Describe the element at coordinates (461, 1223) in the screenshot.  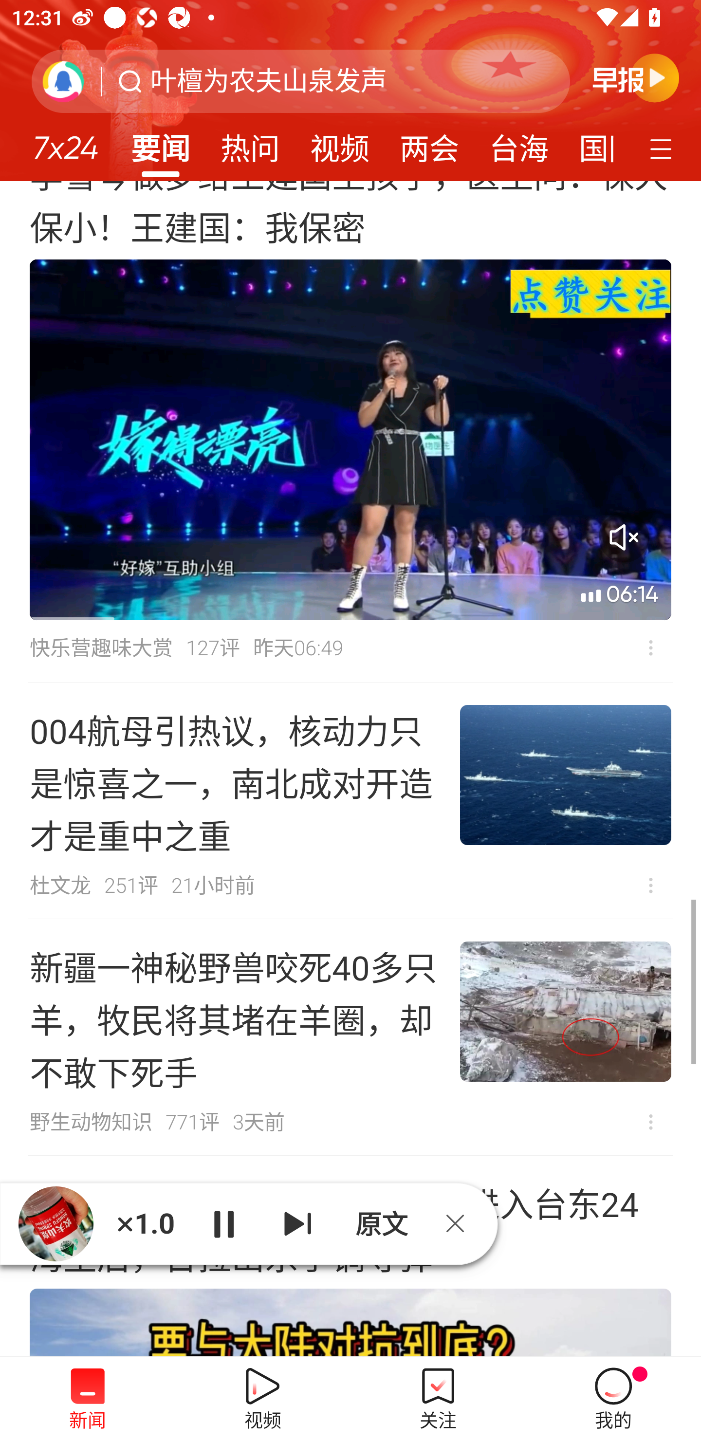
I see ` 关闭` at that location.